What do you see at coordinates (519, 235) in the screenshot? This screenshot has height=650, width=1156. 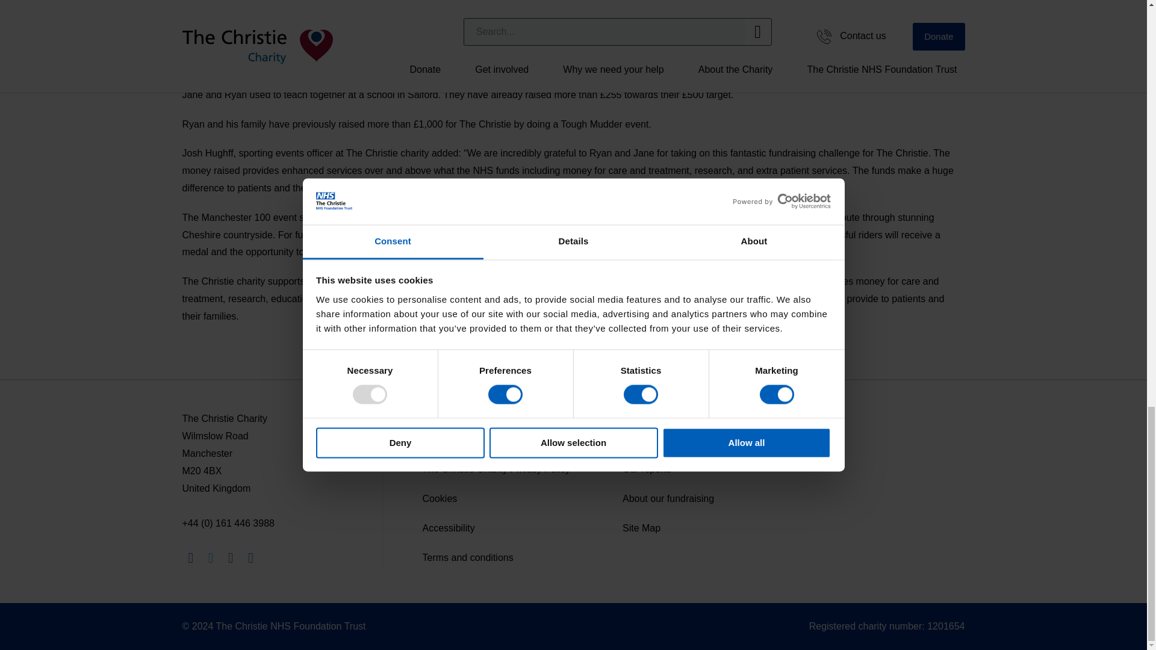 I see `Manchester 100` at bounding box center [519, 235].